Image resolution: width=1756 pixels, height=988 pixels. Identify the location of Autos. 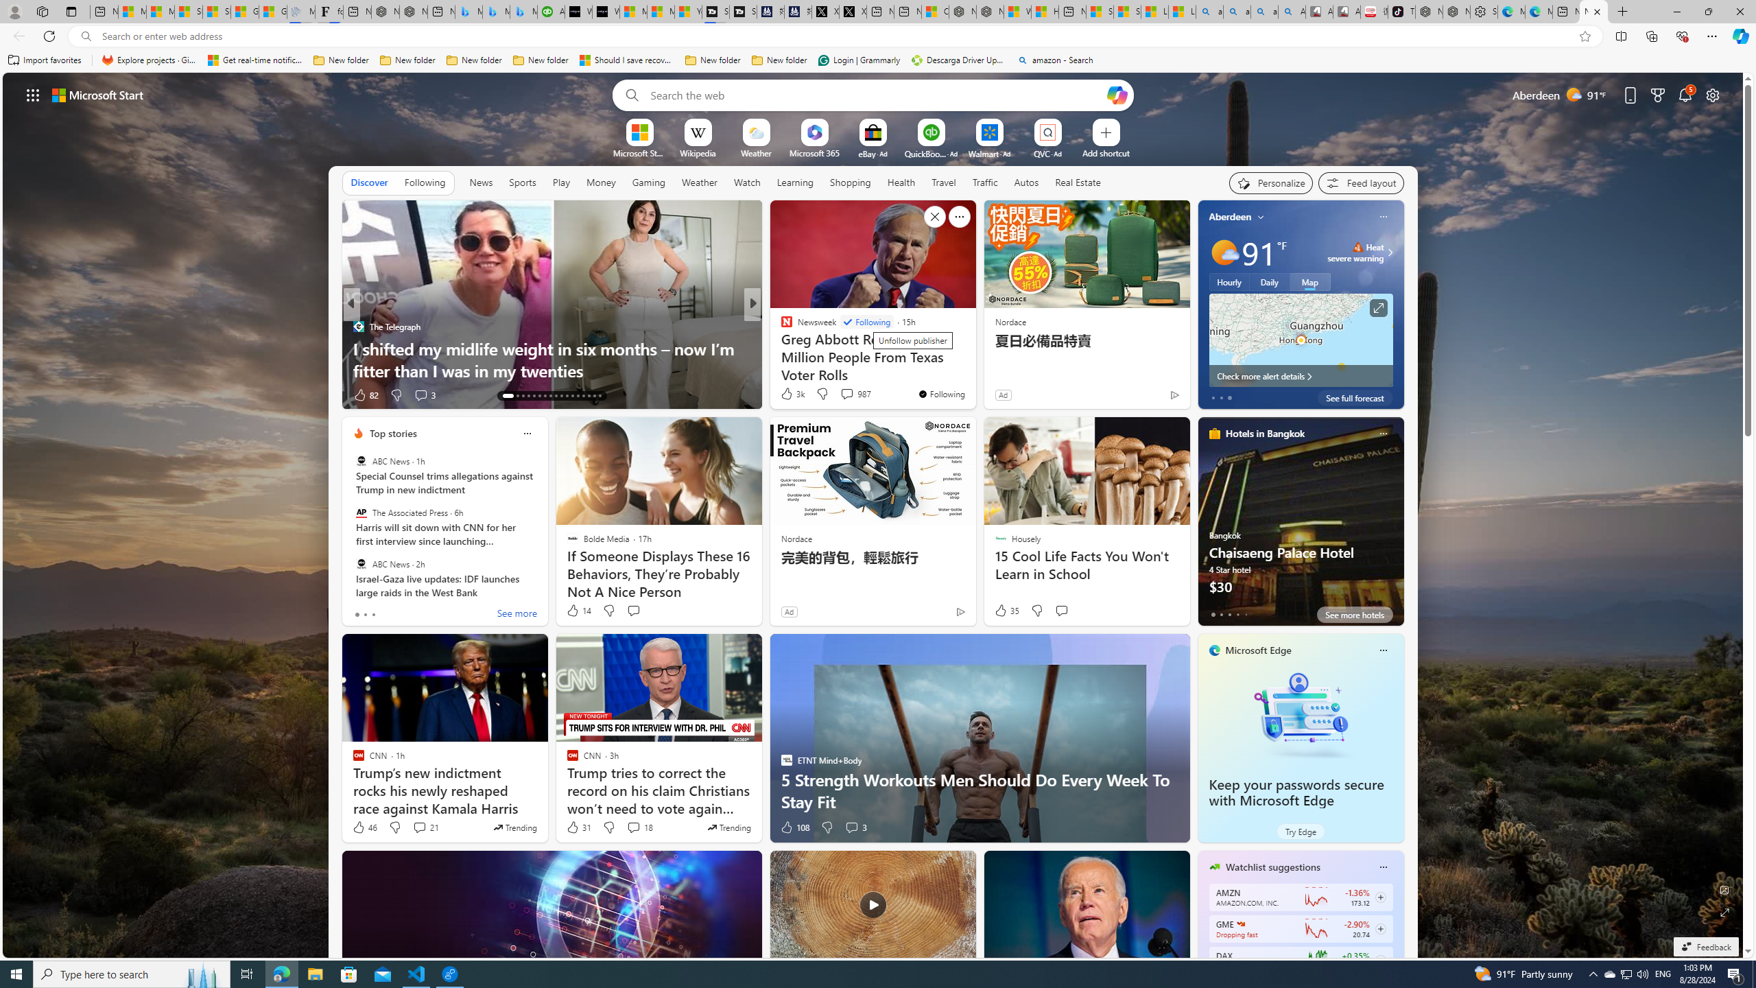
(1028, 182).